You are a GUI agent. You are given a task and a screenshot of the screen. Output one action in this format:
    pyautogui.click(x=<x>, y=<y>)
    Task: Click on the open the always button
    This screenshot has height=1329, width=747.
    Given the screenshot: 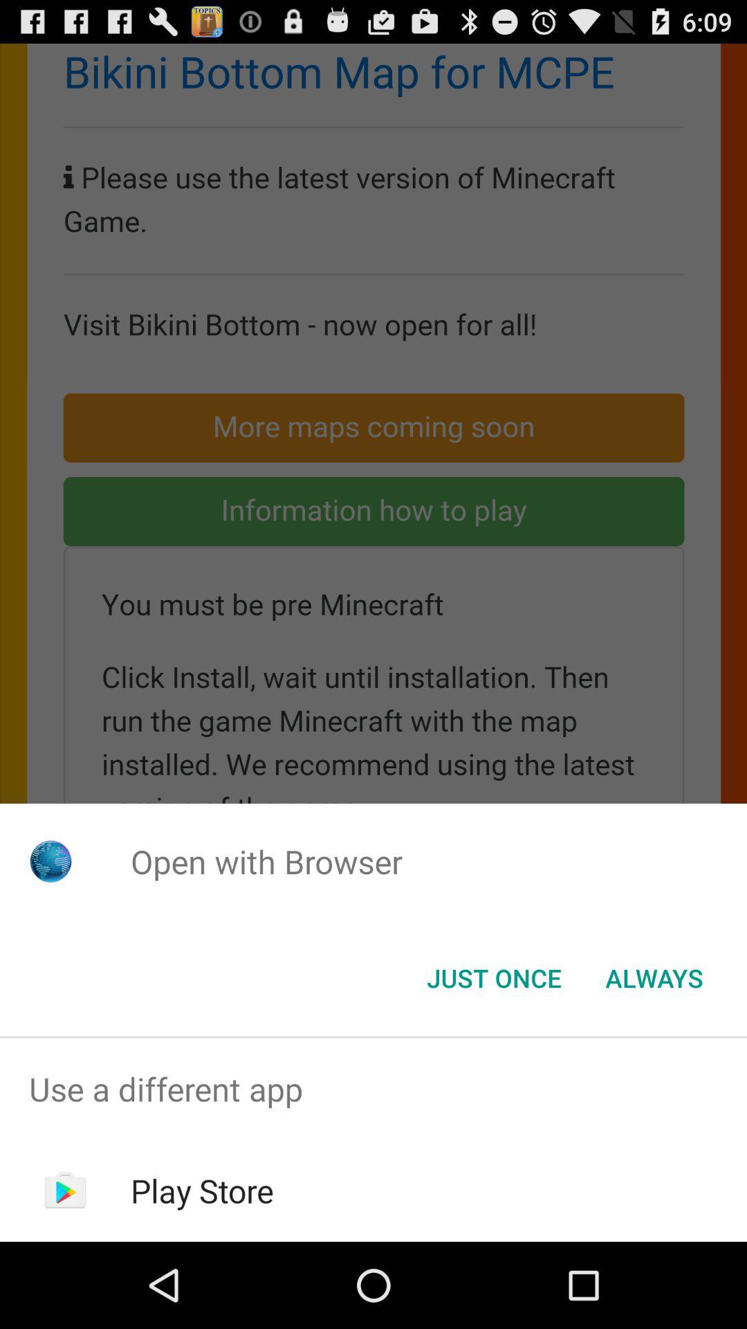 What is the action you would take?
    pyautogui.click(x=654, y=978)
    